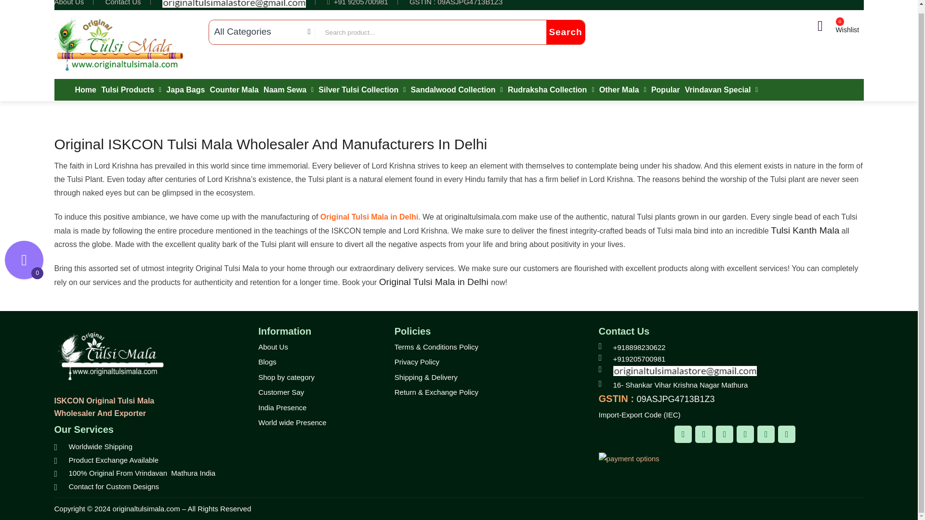  Describe the element at coordinates (786, 434) in the screenshot. I see `Youtube` at that location.